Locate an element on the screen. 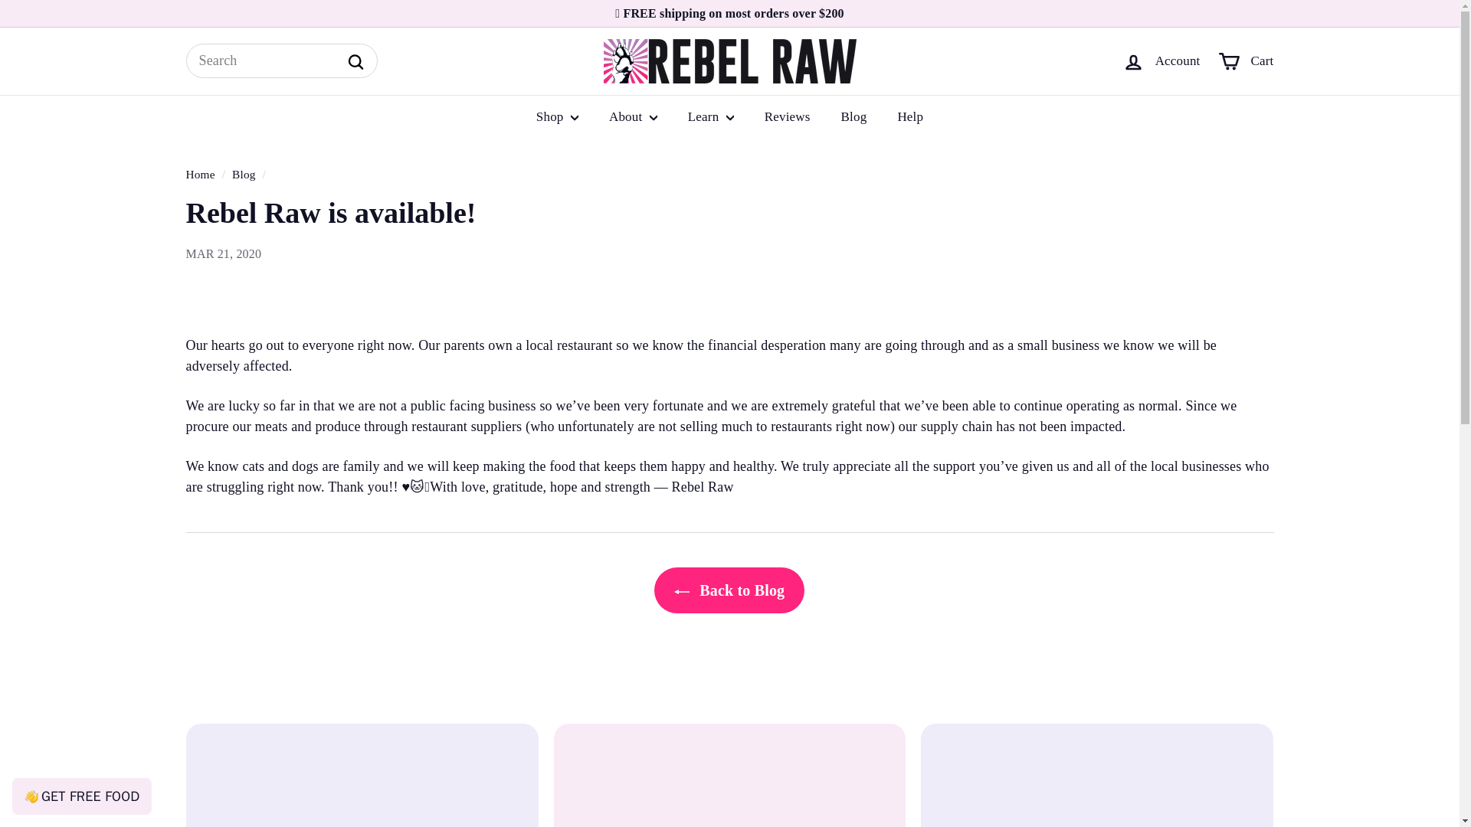 This screenshot has height=827, width=1471. Cart is located at coordinates (1246, 61).